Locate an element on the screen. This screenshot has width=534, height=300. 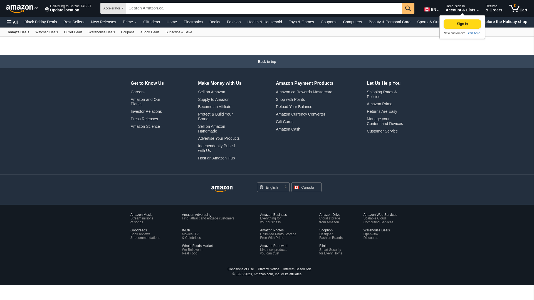
Customer Service is located at coordinates (382, 131).